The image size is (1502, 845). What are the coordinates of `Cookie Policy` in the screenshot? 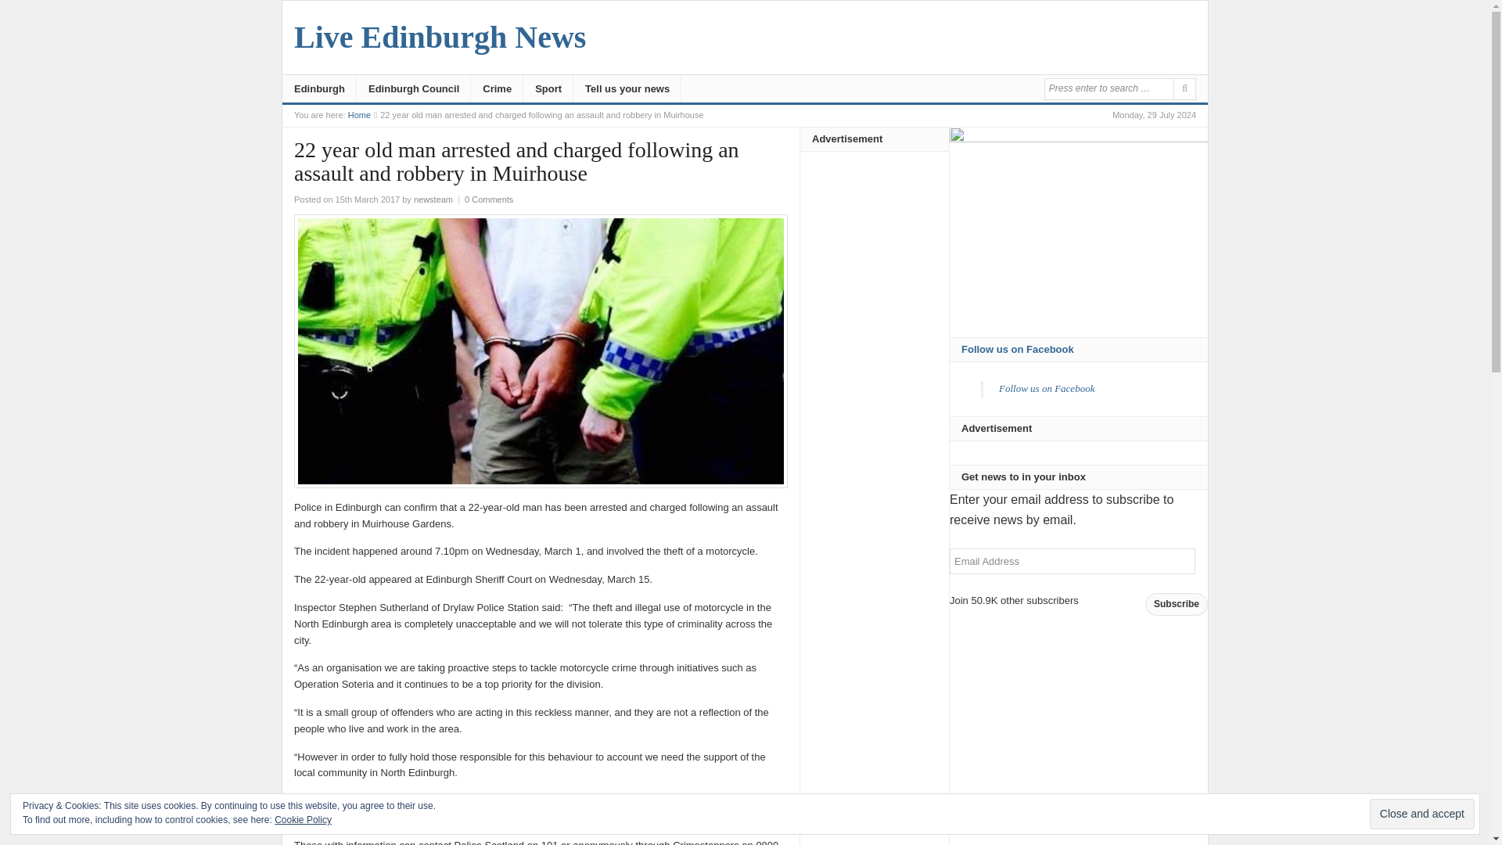 It's located at (304, 820).